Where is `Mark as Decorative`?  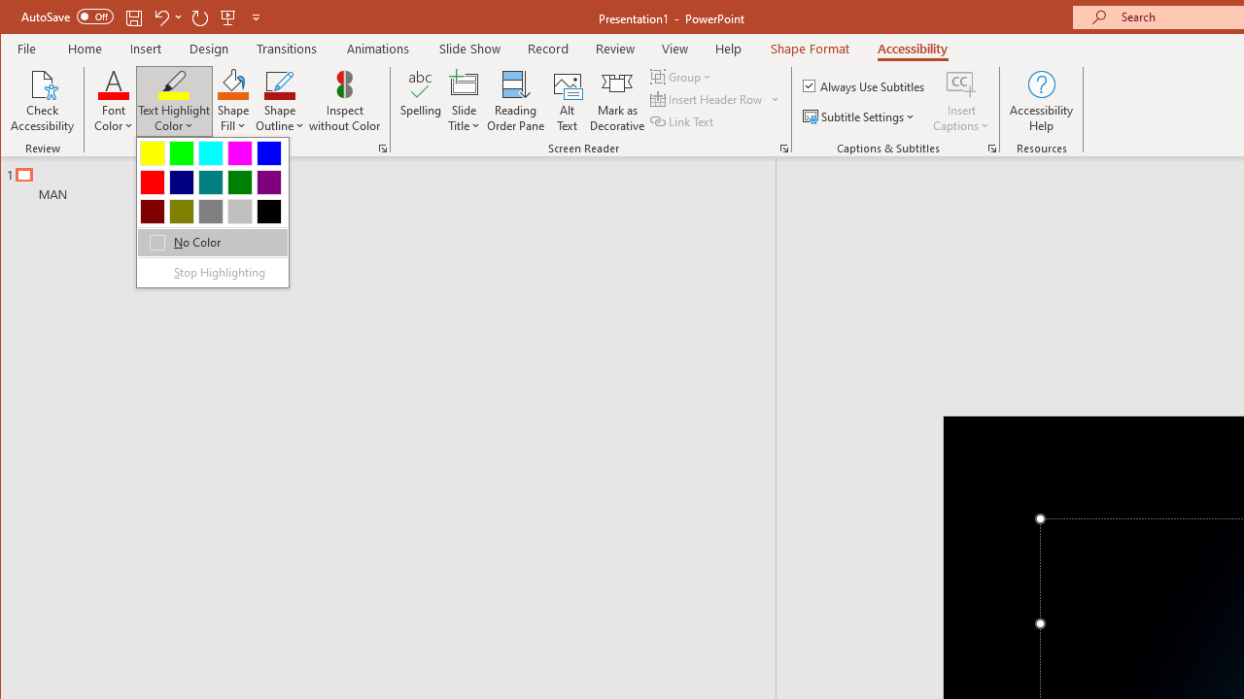
Mark as Decorative is located at coordinates (617, 101).